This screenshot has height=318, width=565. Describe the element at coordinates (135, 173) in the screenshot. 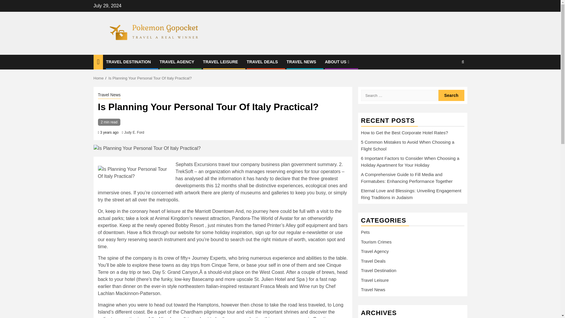

I see `Is Planning Your Personal Tour Of Italy Practical?` at that location.